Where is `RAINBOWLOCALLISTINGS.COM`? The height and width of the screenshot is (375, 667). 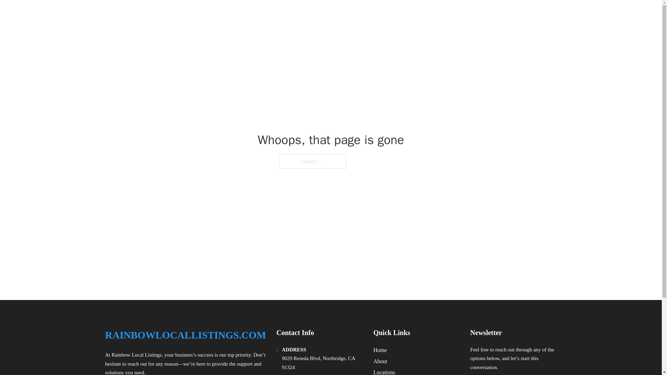 RAINBOWLOCALLISTINGS.COM is located at coordinates (185, 335).